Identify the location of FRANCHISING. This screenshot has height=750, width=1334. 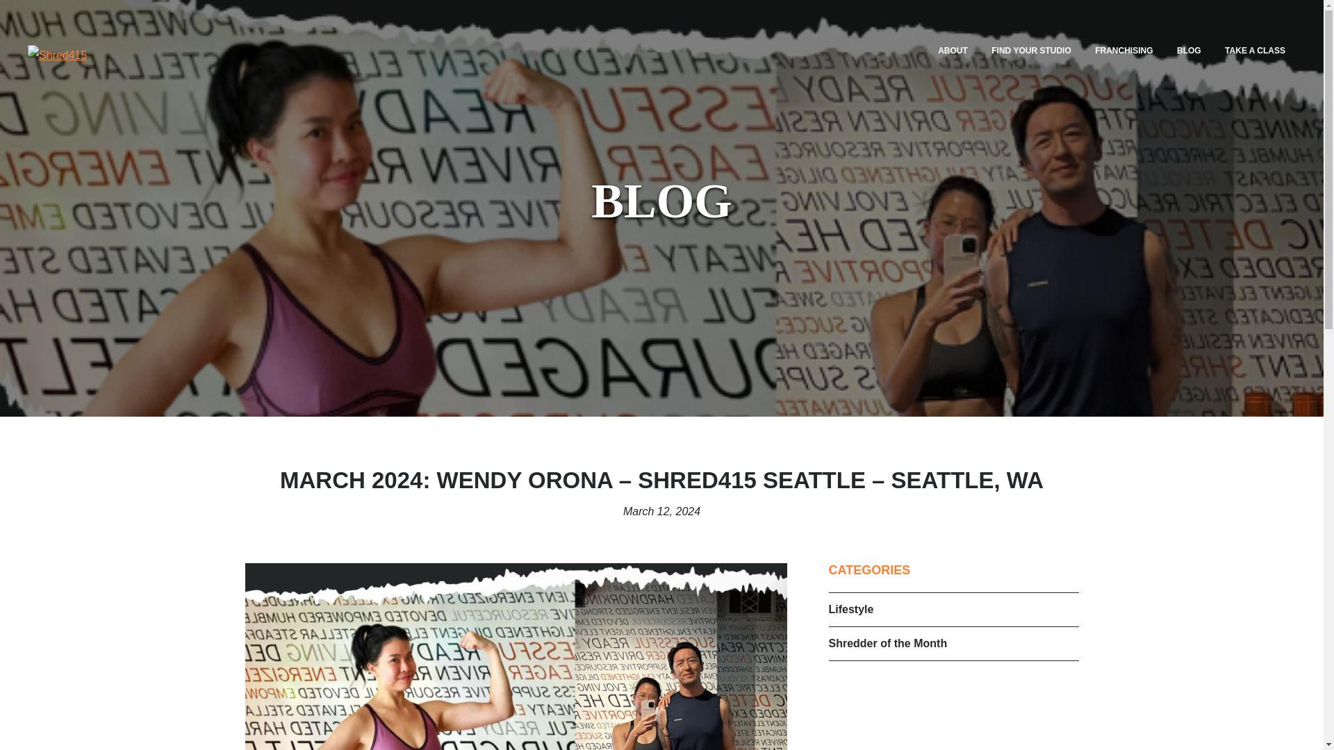
(1123, 51).